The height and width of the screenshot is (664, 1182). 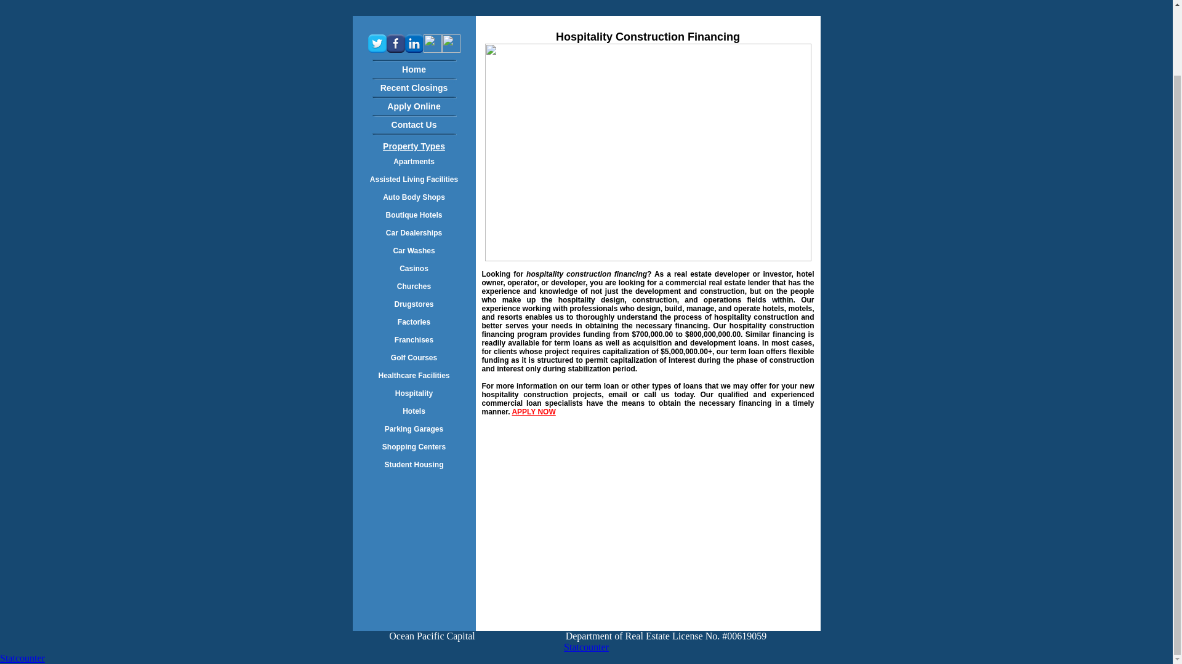 I want to click on Hotels, so click(x=414, y=411).